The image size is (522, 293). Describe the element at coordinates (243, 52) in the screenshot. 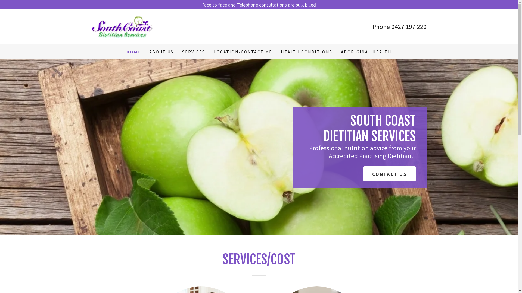

I see `LOCATION/CONTACT ME` at that location.